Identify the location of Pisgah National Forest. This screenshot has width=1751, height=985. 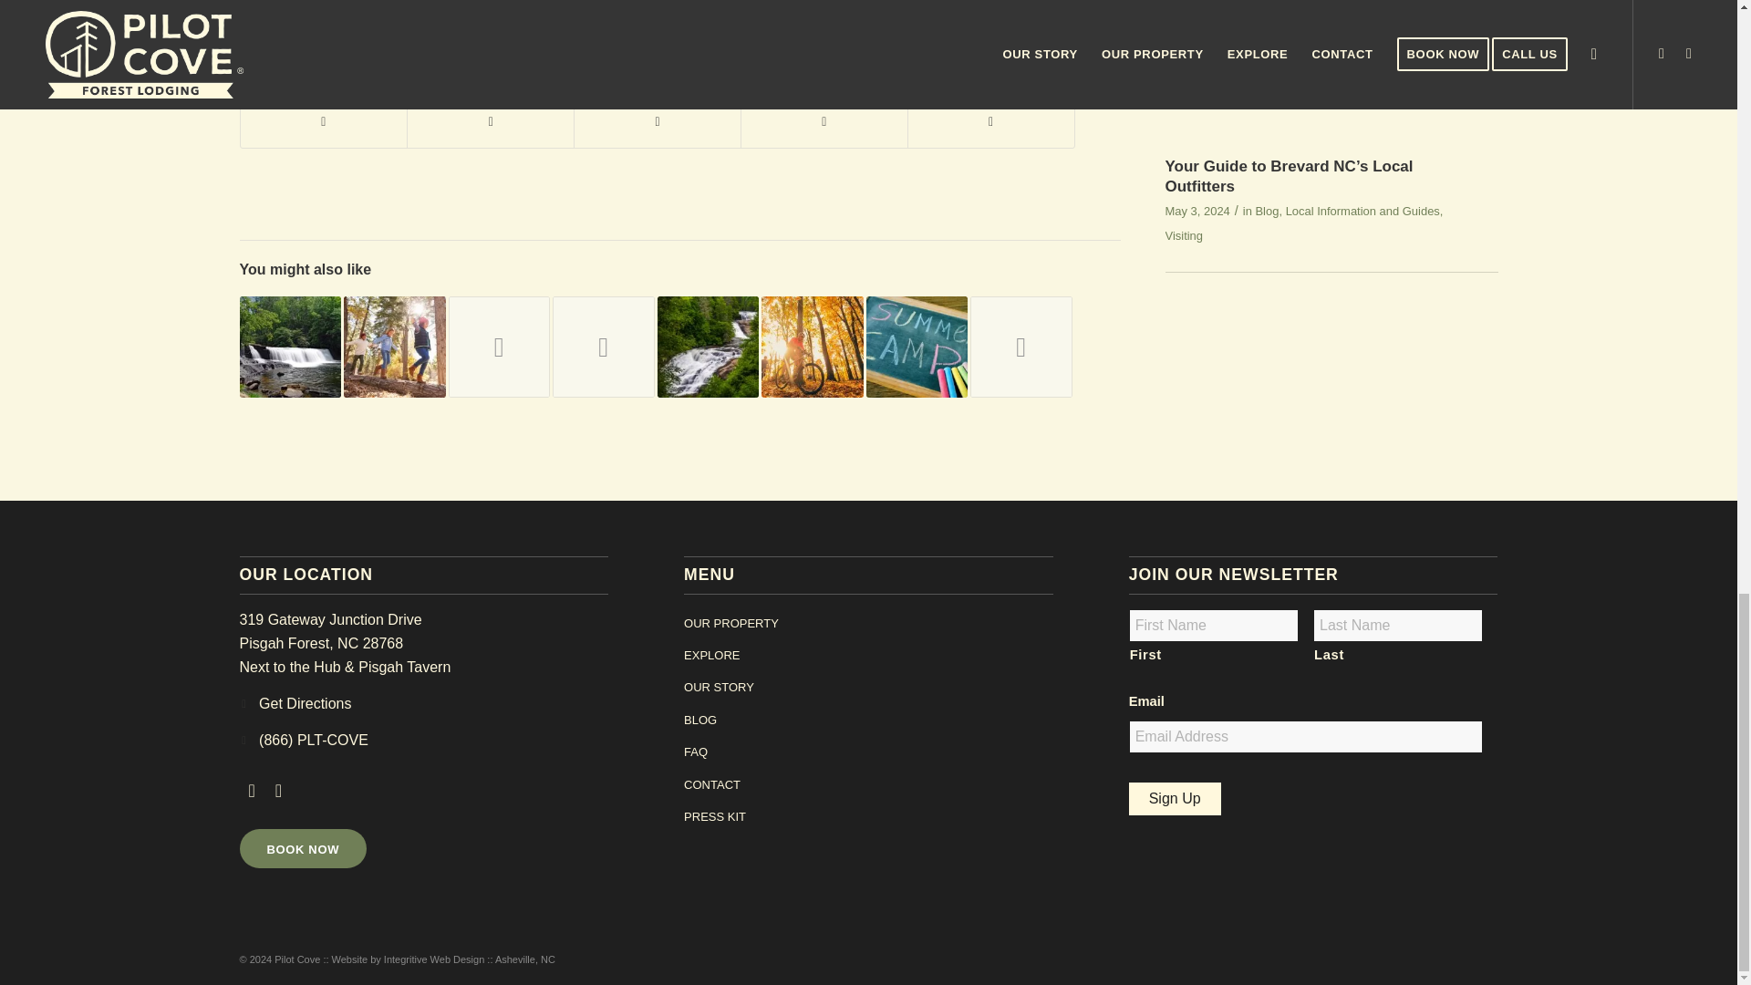
(754, 21).